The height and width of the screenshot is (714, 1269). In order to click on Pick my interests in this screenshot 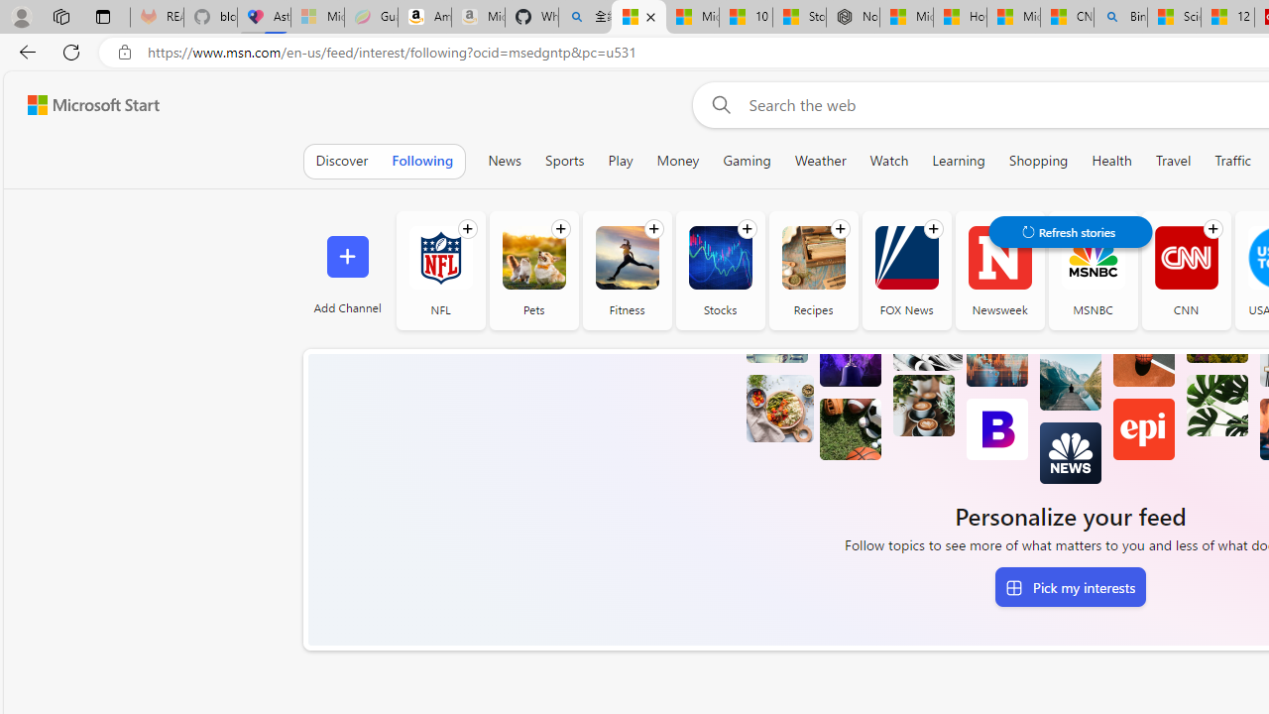, I will do `click(1070, 587)`.